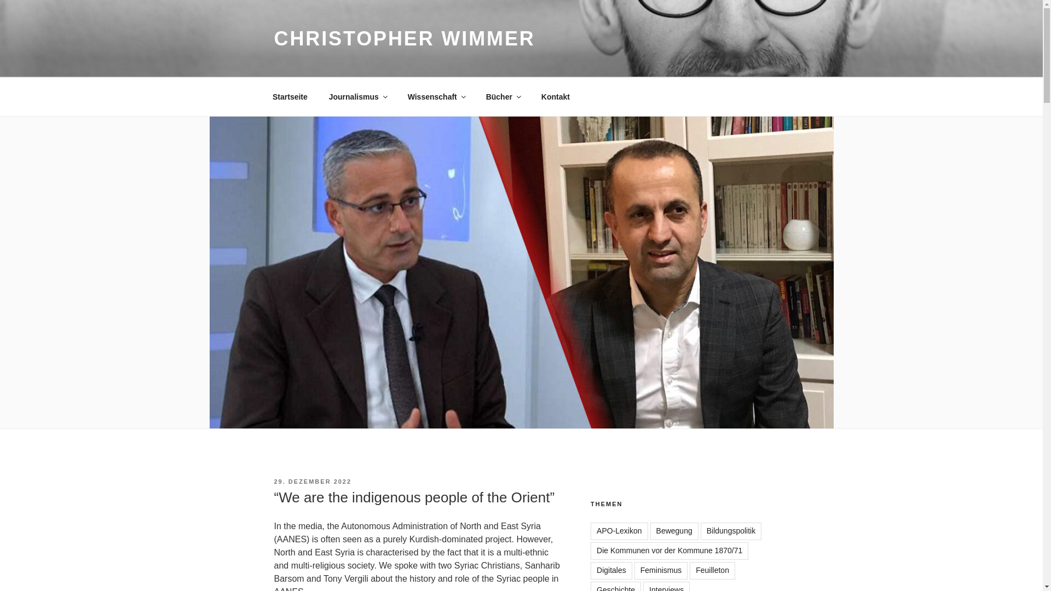 The height and width of the screenshot is (591, 1051). Describe the element at coordinates (611, 571) in the screenshot. I see `Digitales` at that location.